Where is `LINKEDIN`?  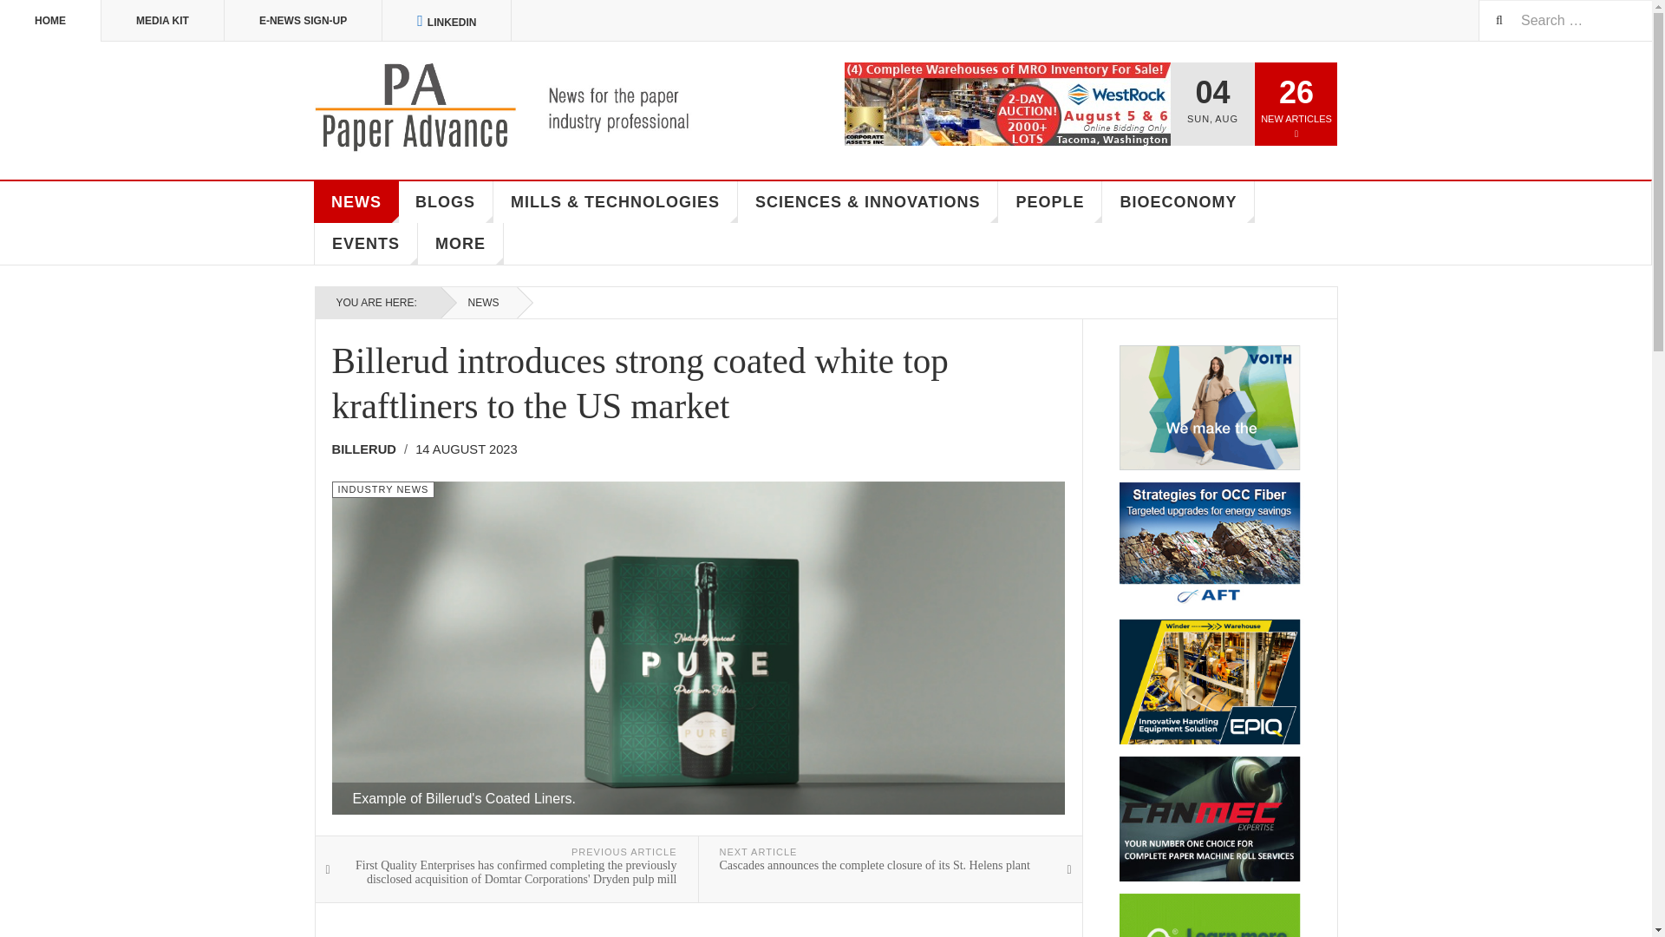
LINKEDIN is located at coordinates (447, 21).